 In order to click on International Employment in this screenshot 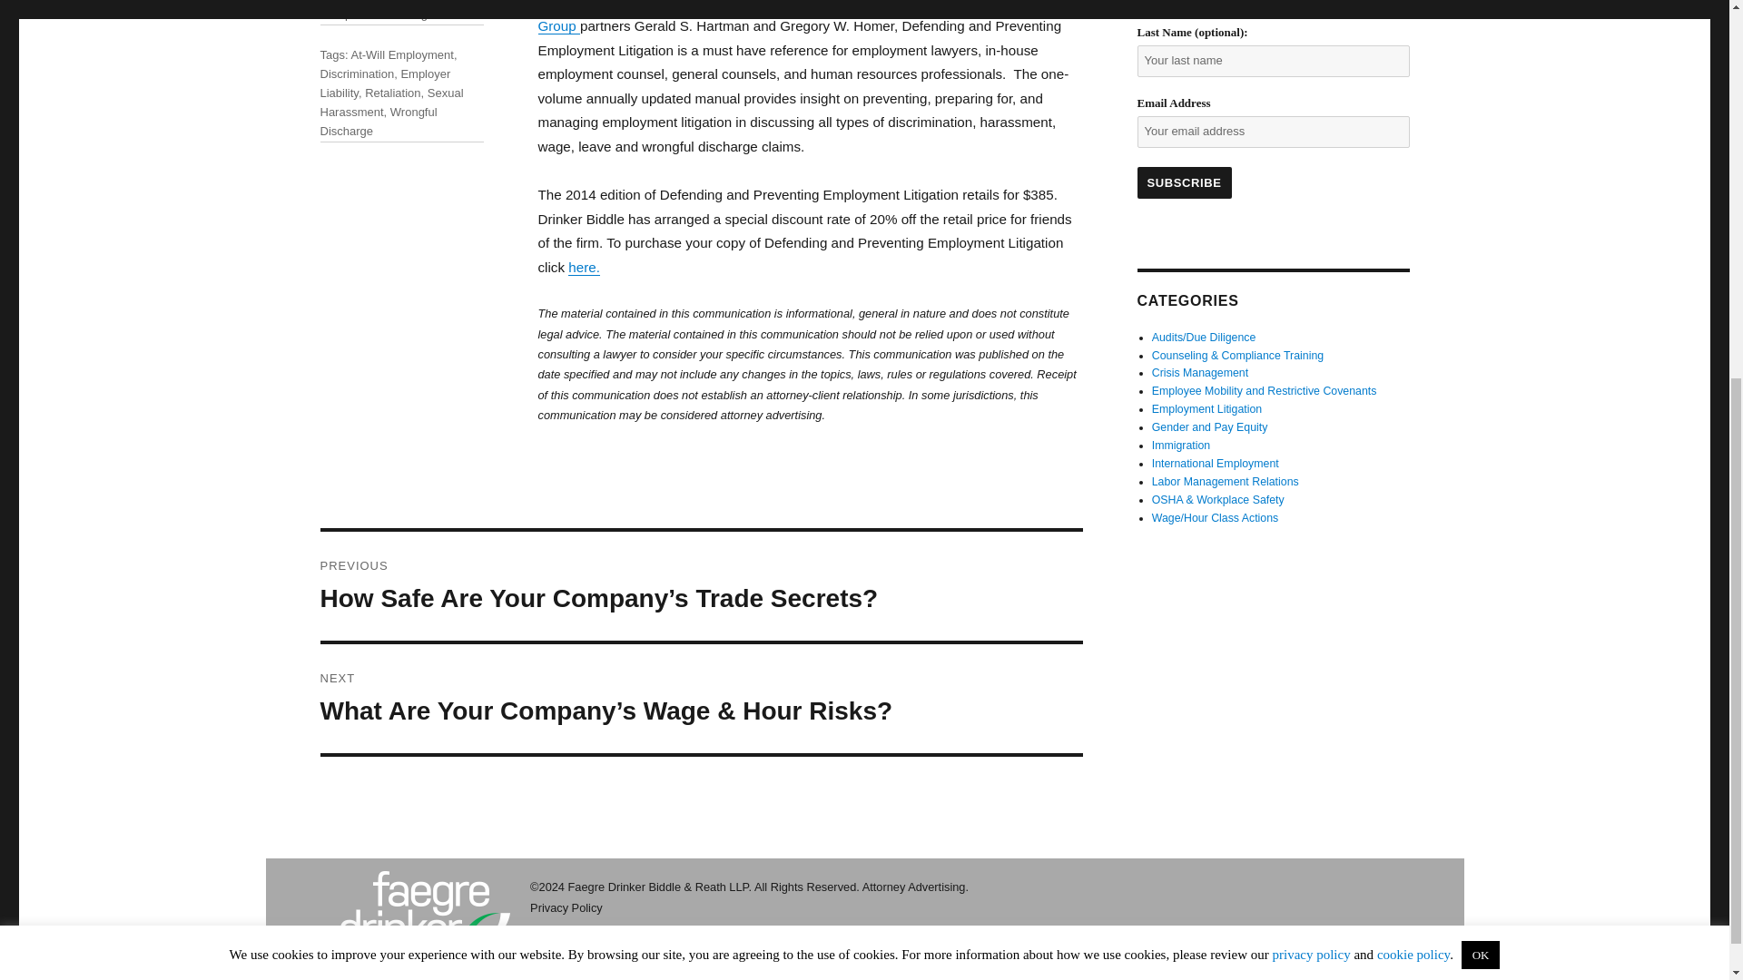, I will do `click(1216, 464)`.